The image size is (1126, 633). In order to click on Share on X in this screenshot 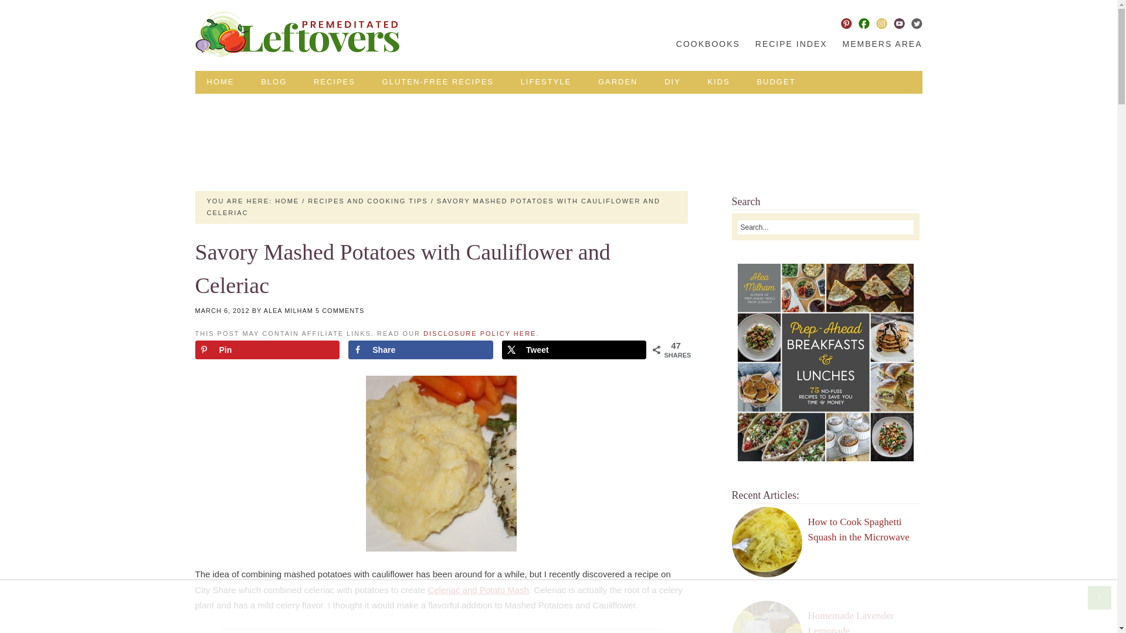, I will do `click(574, 350)`.